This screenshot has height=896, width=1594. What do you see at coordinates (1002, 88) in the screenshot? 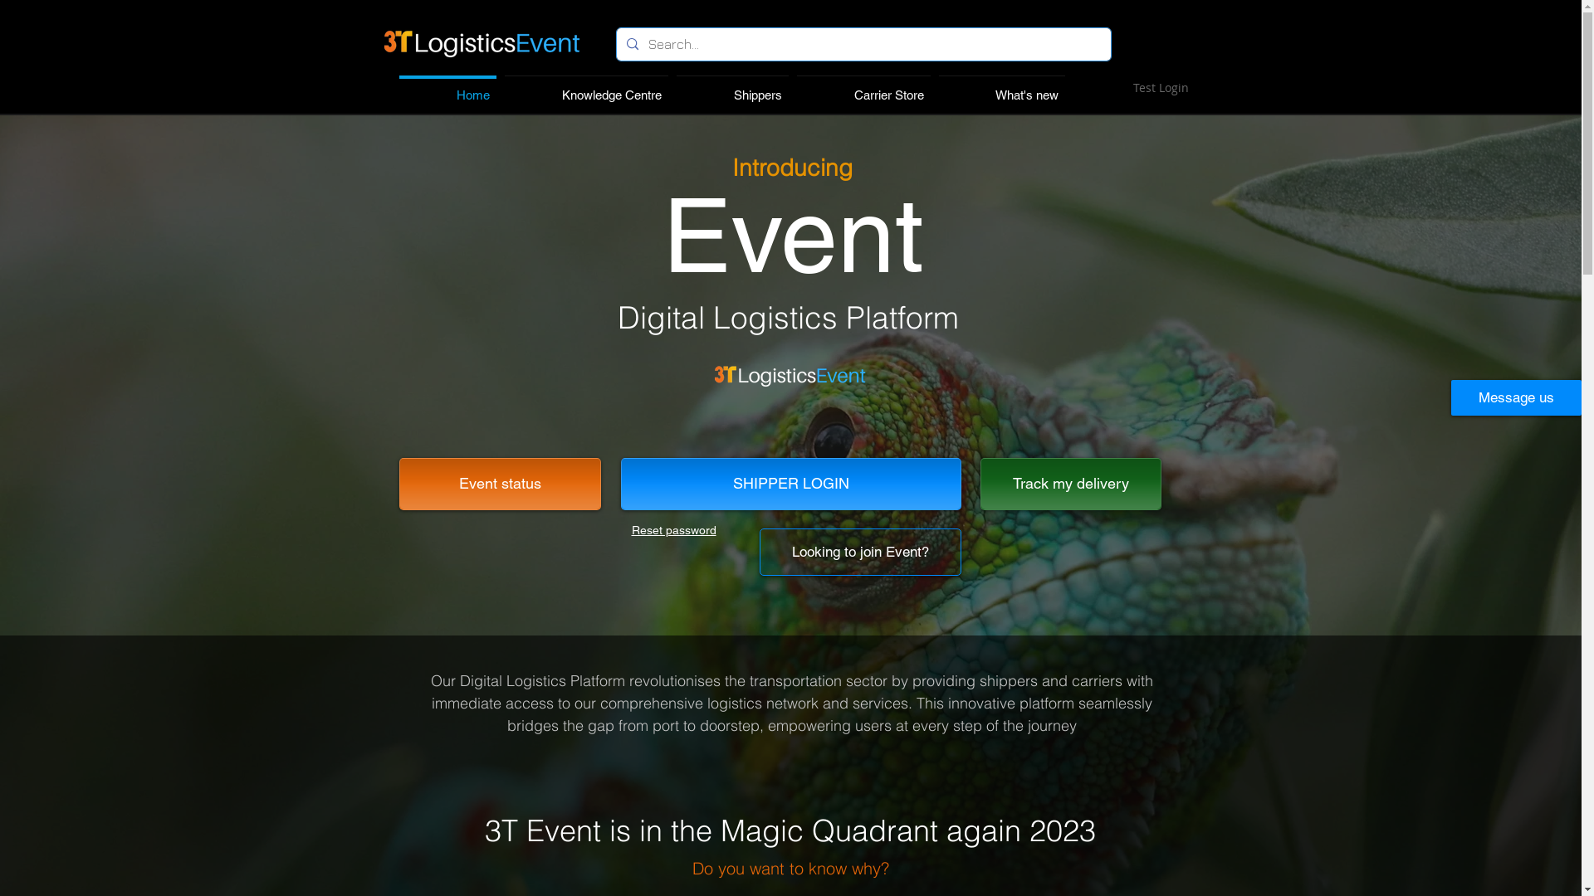
I see `What's new` at bounding box center [1002, 88].